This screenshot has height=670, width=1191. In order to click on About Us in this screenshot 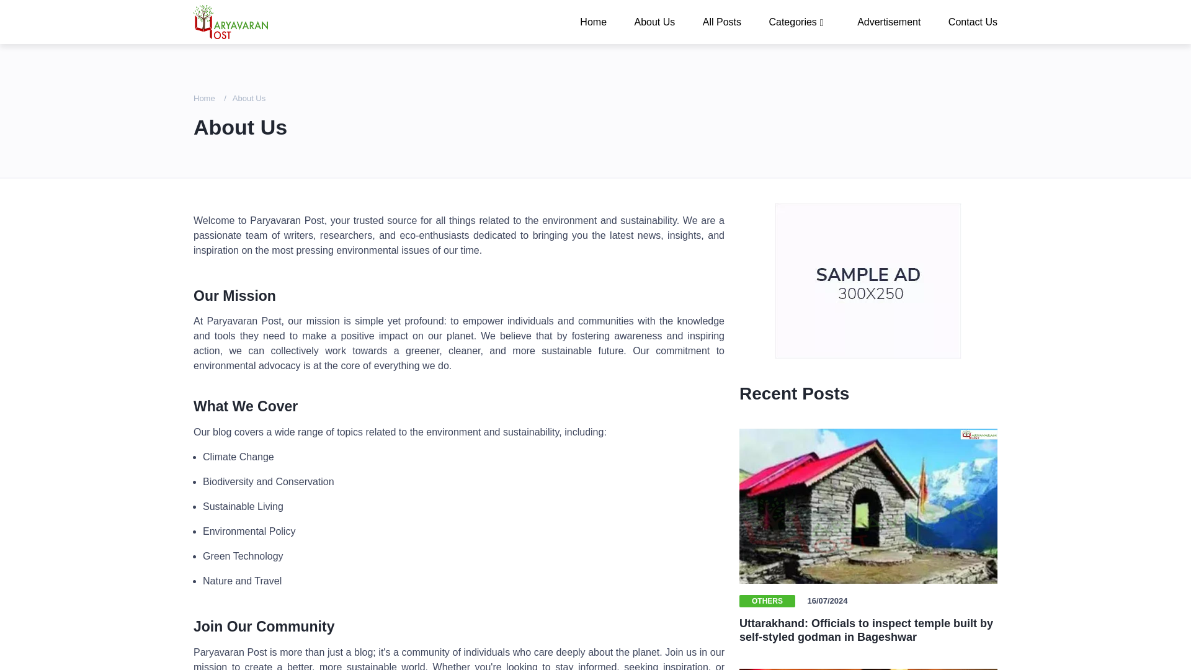, I will do `click(654, 21)`.